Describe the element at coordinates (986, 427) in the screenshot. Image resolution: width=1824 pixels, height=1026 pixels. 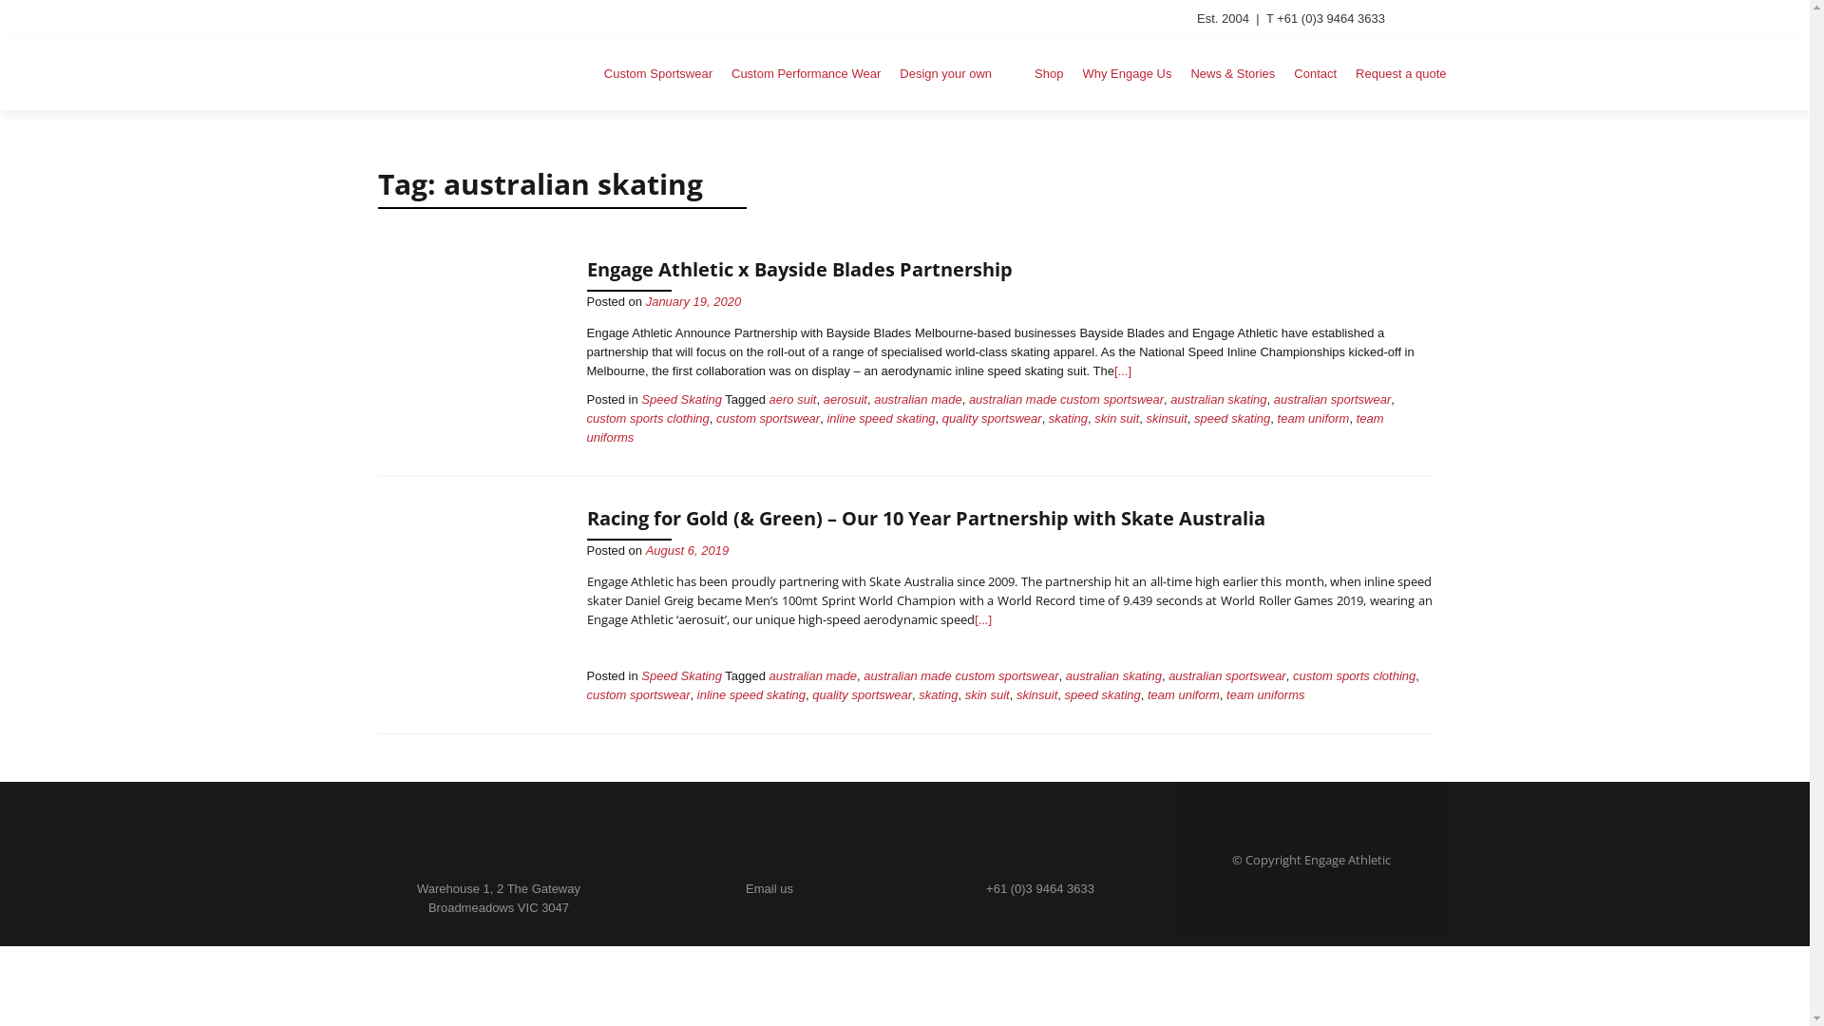
I see `team uniforms` at that location.